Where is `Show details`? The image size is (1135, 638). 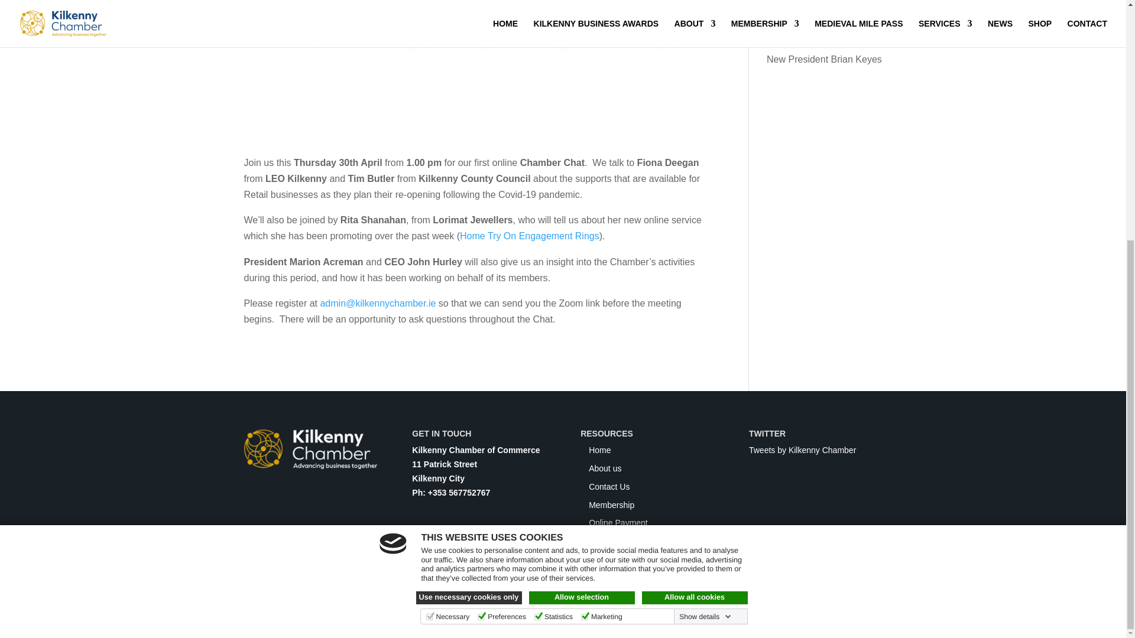 Show details is located at coordinates (705, 236).